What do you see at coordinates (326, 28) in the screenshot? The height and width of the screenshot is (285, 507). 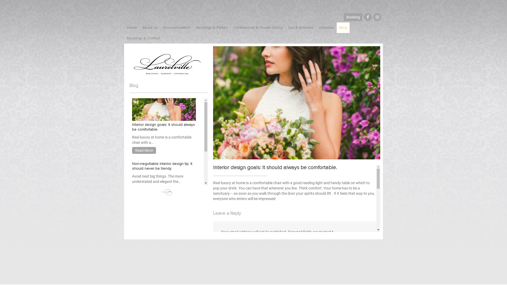 I see `Galleries` at bounding box center [326, 28].